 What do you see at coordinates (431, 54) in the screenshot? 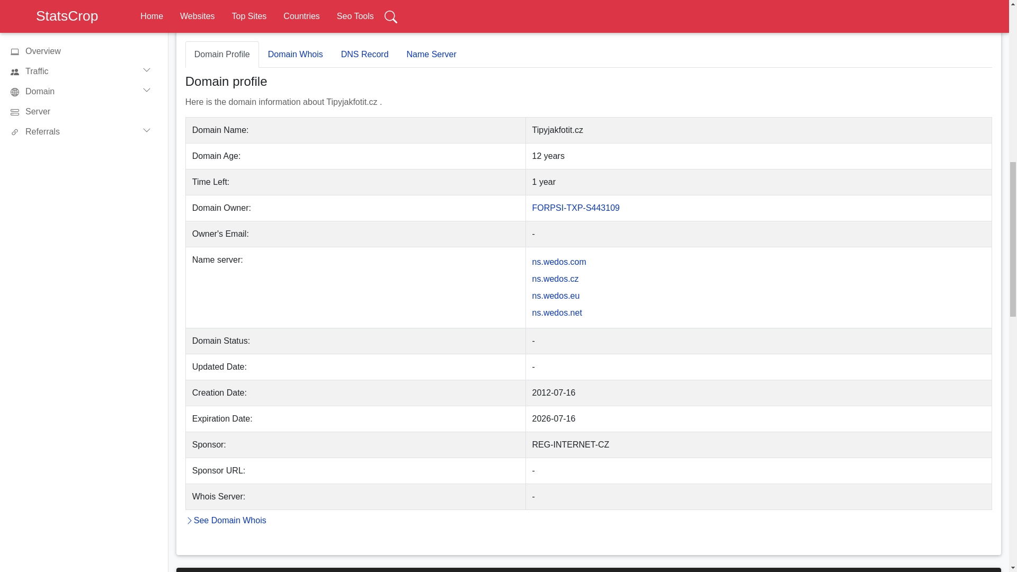
I see `Name Server` at bounding box center [431, 54].